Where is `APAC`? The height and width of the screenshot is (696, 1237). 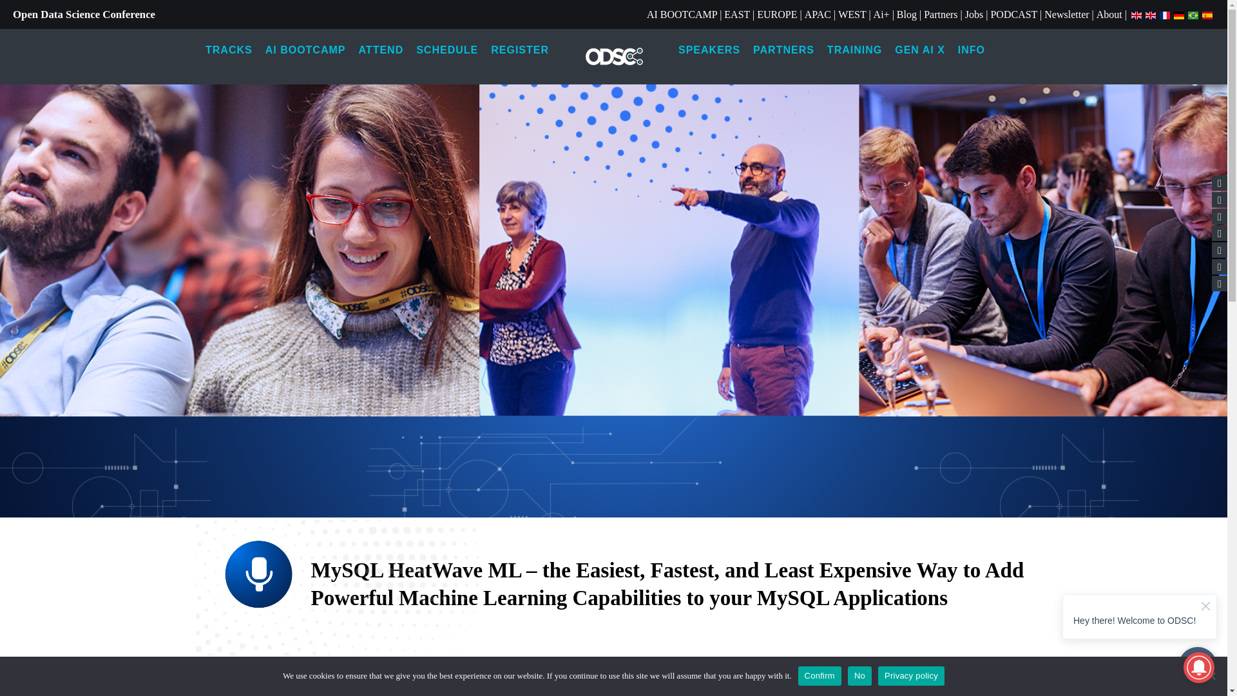 APAC is located at coordinates (818, 14).